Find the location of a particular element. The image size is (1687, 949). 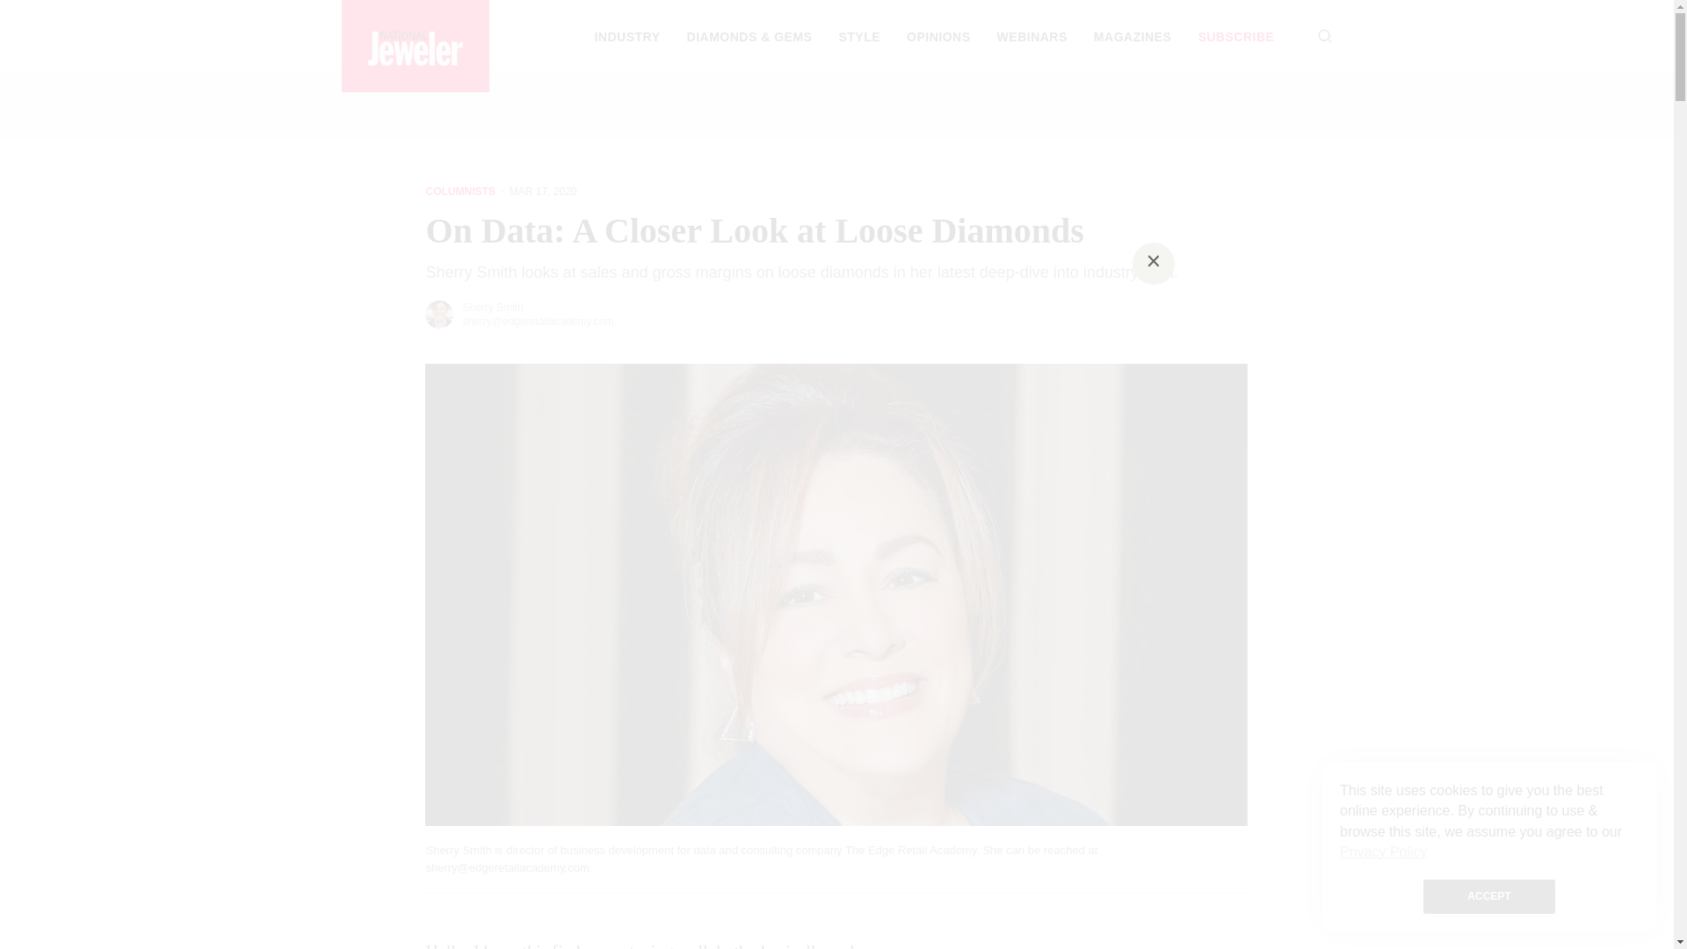

WEBINARS is located at coordinates (1032, 36).